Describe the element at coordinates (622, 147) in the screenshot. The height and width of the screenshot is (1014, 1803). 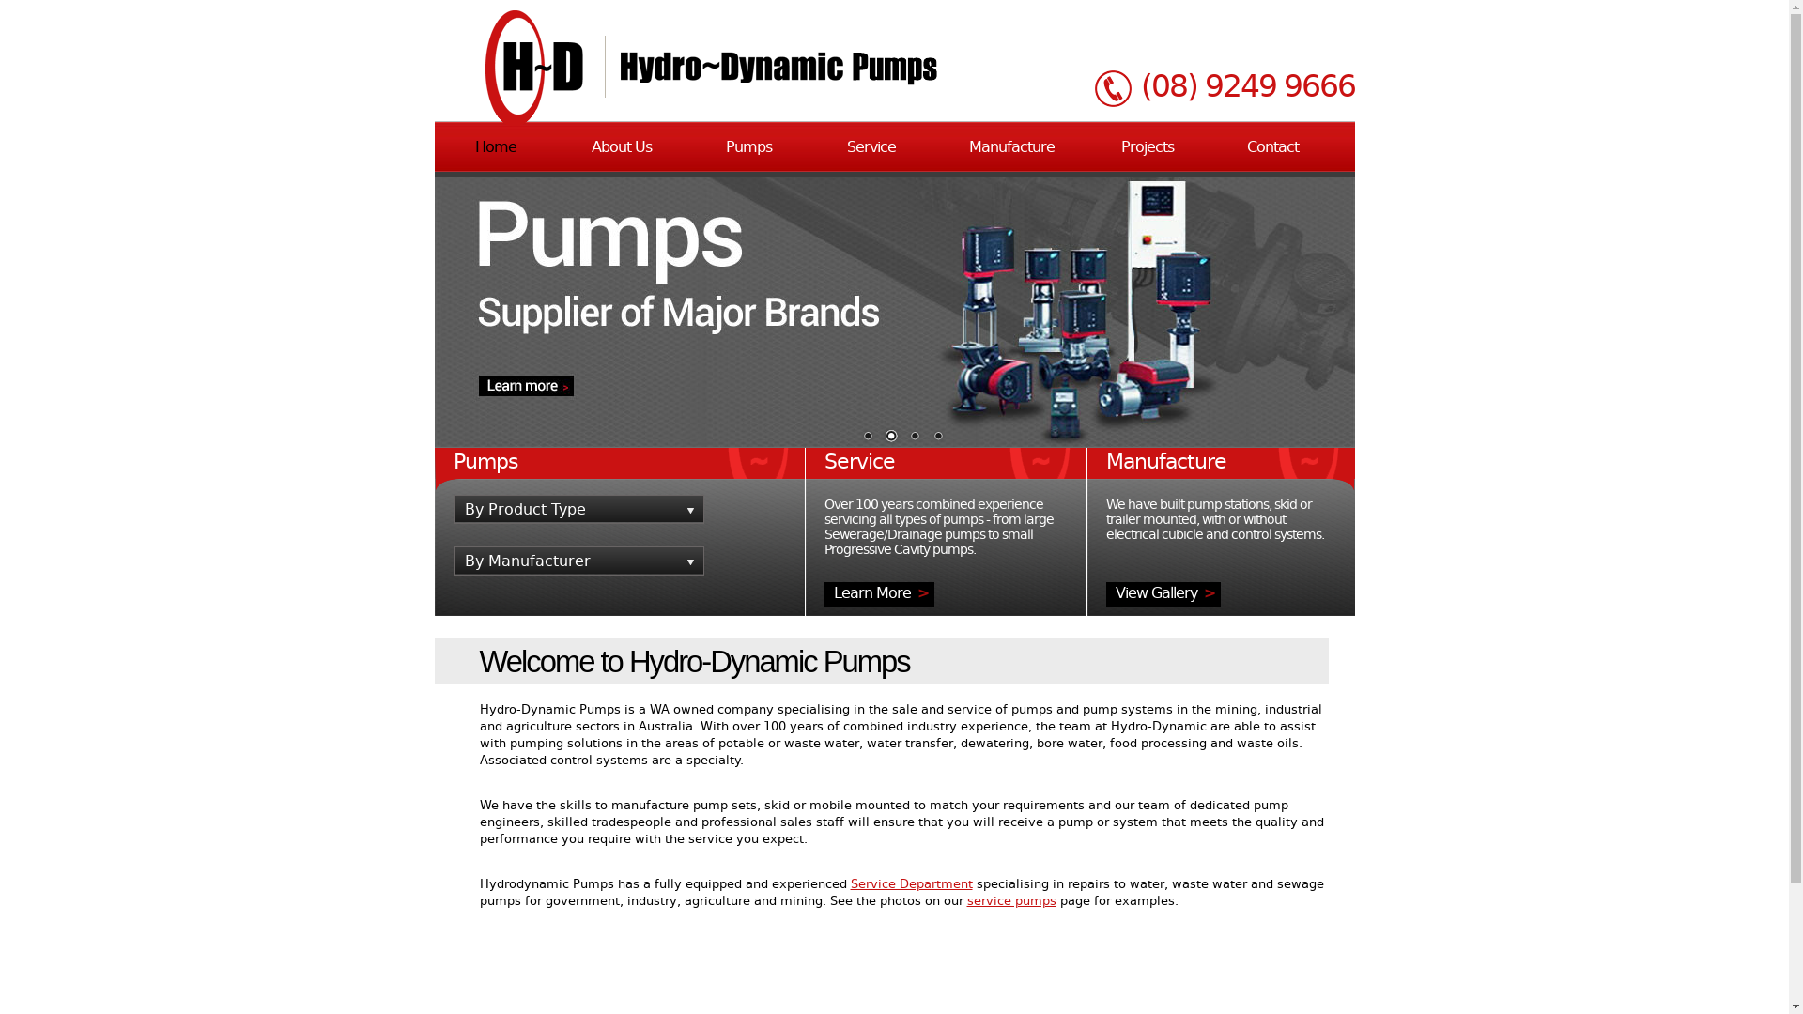
I see `About Us` at that location.